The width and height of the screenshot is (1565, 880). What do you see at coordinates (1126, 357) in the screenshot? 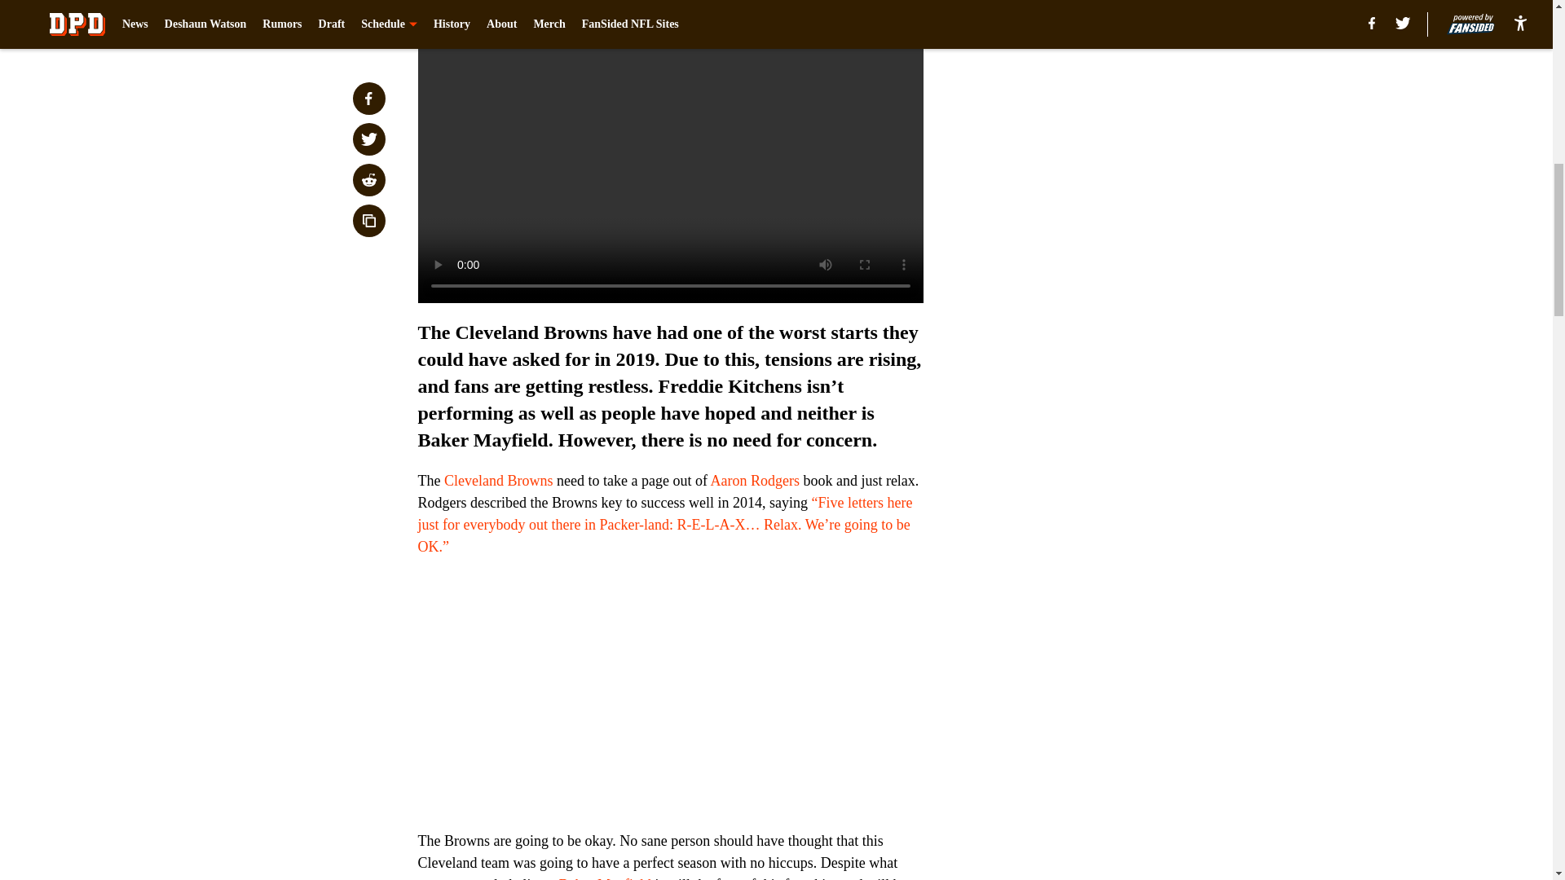
I see `3rd party ad content` at bounding box center [1126, 357].